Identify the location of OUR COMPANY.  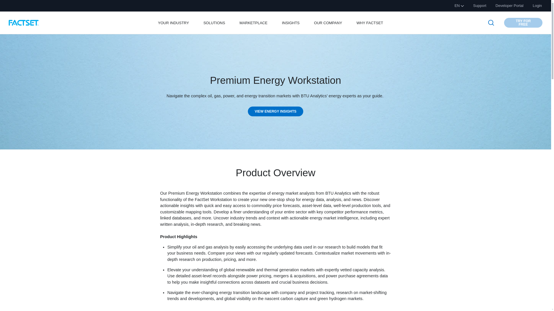
(328, 22).